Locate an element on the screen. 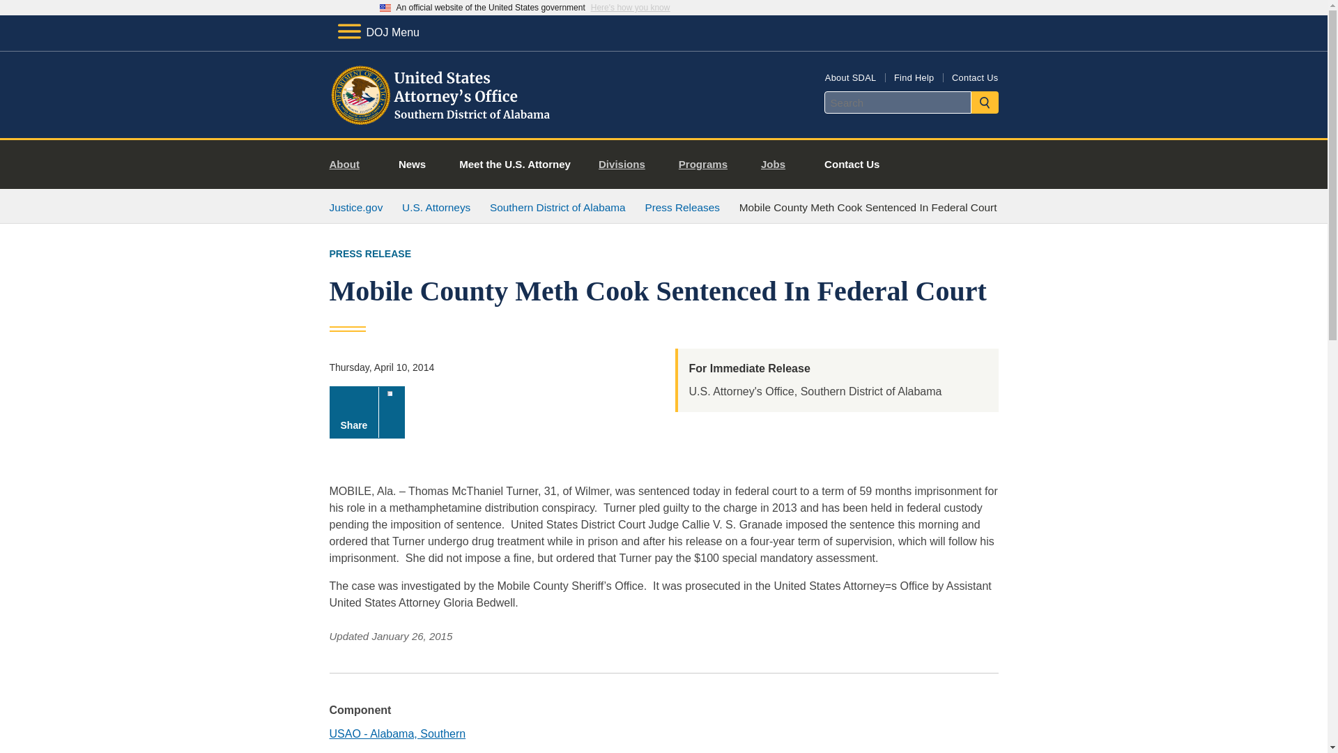  Programs is located at coordinates (708, 165).